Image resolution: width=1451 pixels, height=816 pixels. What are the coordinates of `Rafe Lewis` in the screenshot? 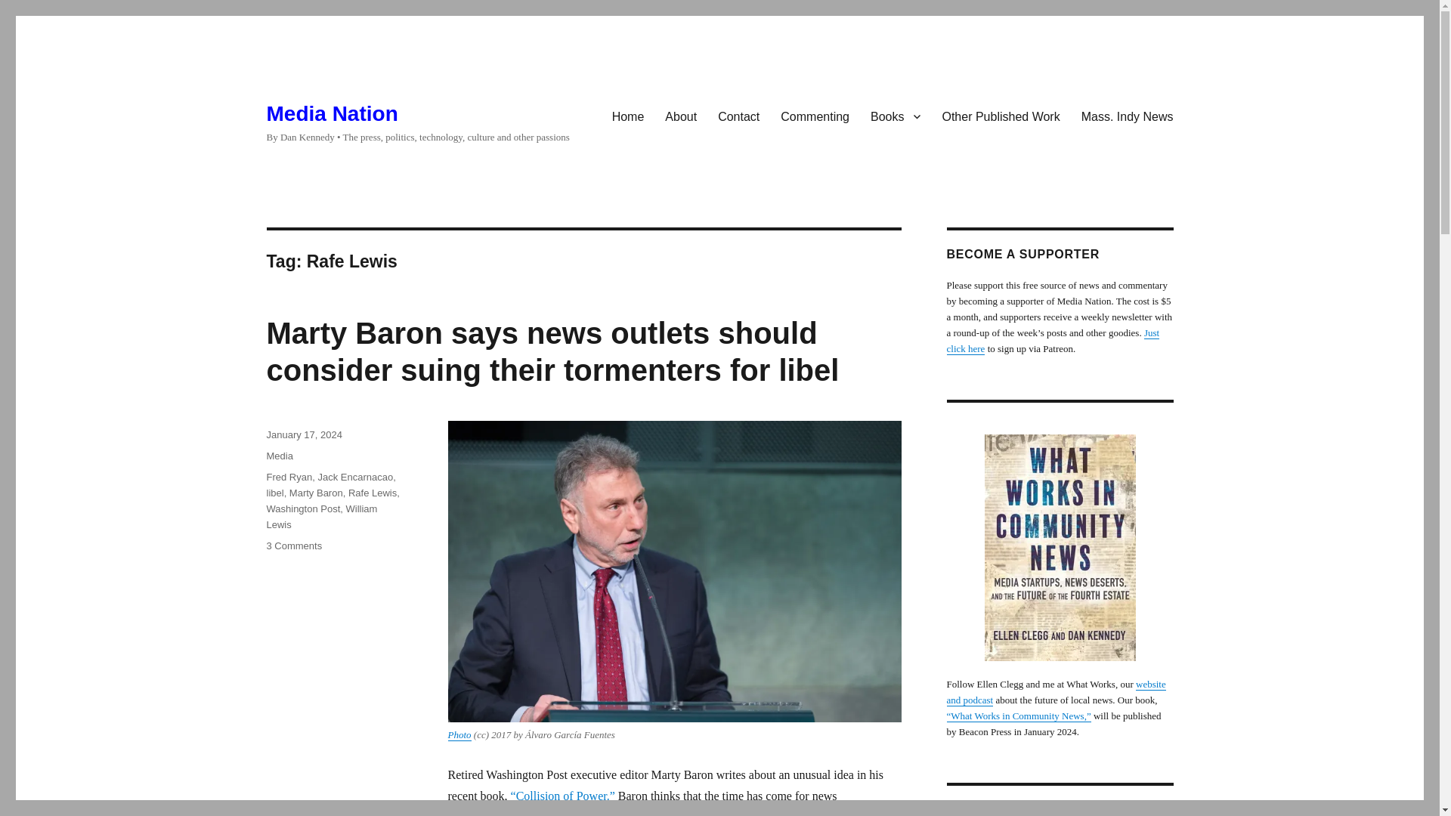 It's located at (372, 493).